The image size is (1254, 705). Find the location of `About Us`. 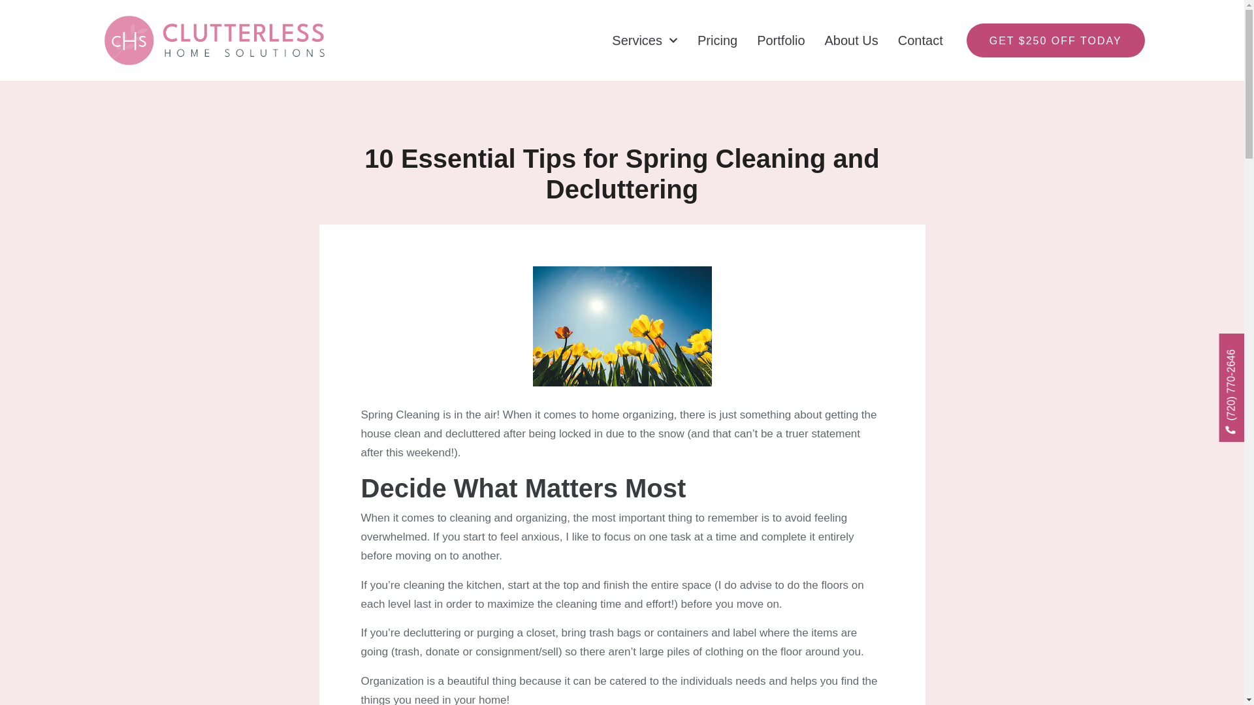

About Us is located at coordinates (852, 40).